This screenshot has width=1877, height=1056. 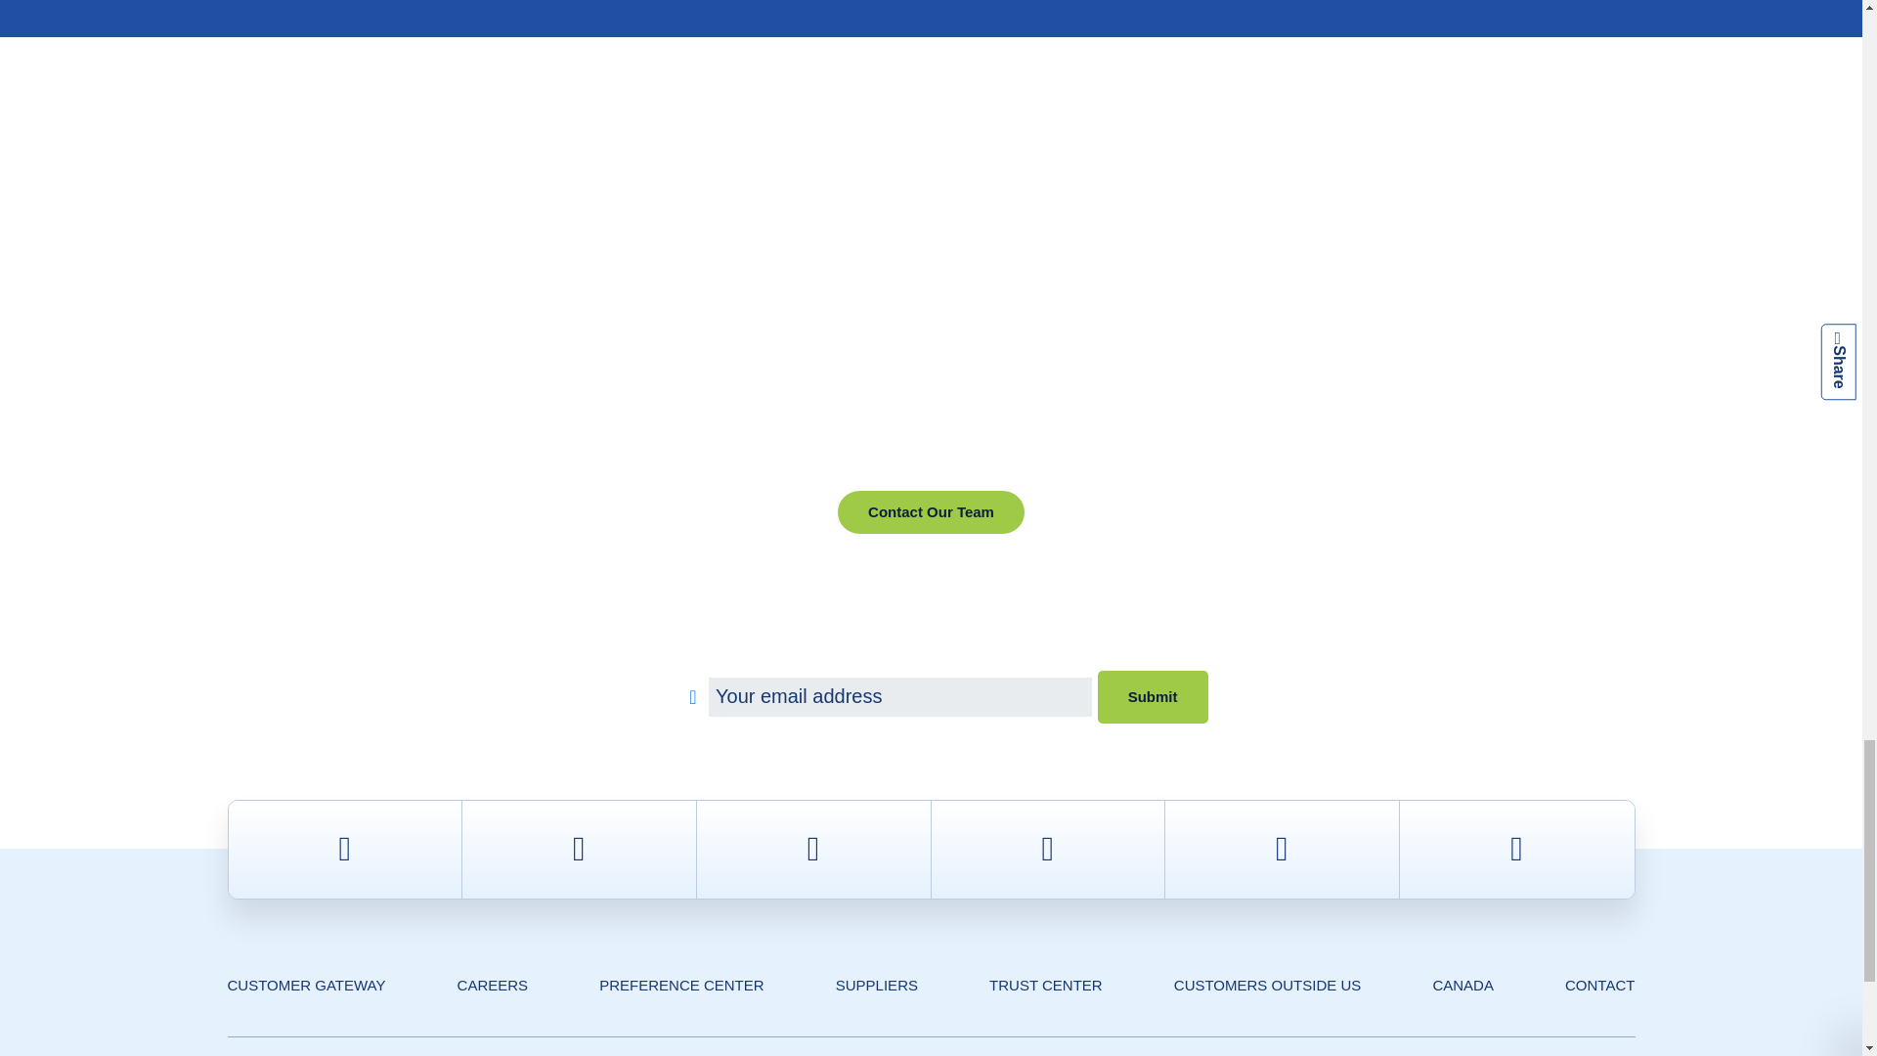 What do you see at coordinates (680, 986) in the screenshot?
I see `Preference Center` at bounding box center [680, 986].